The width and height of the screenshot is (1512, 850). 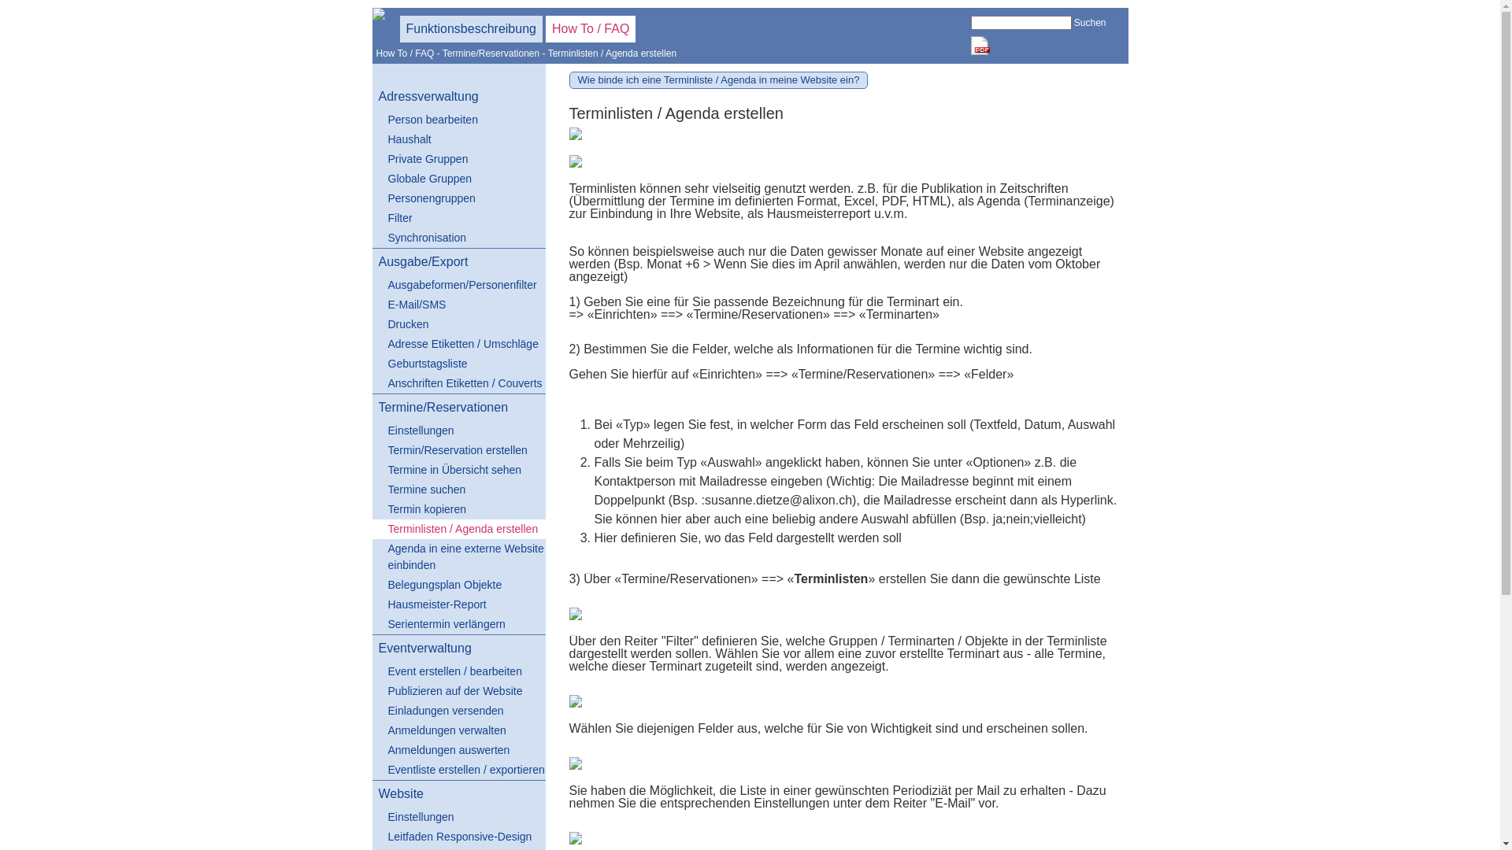 I want to click on Funktionsbeschreibung, so click(x=471, y=29).